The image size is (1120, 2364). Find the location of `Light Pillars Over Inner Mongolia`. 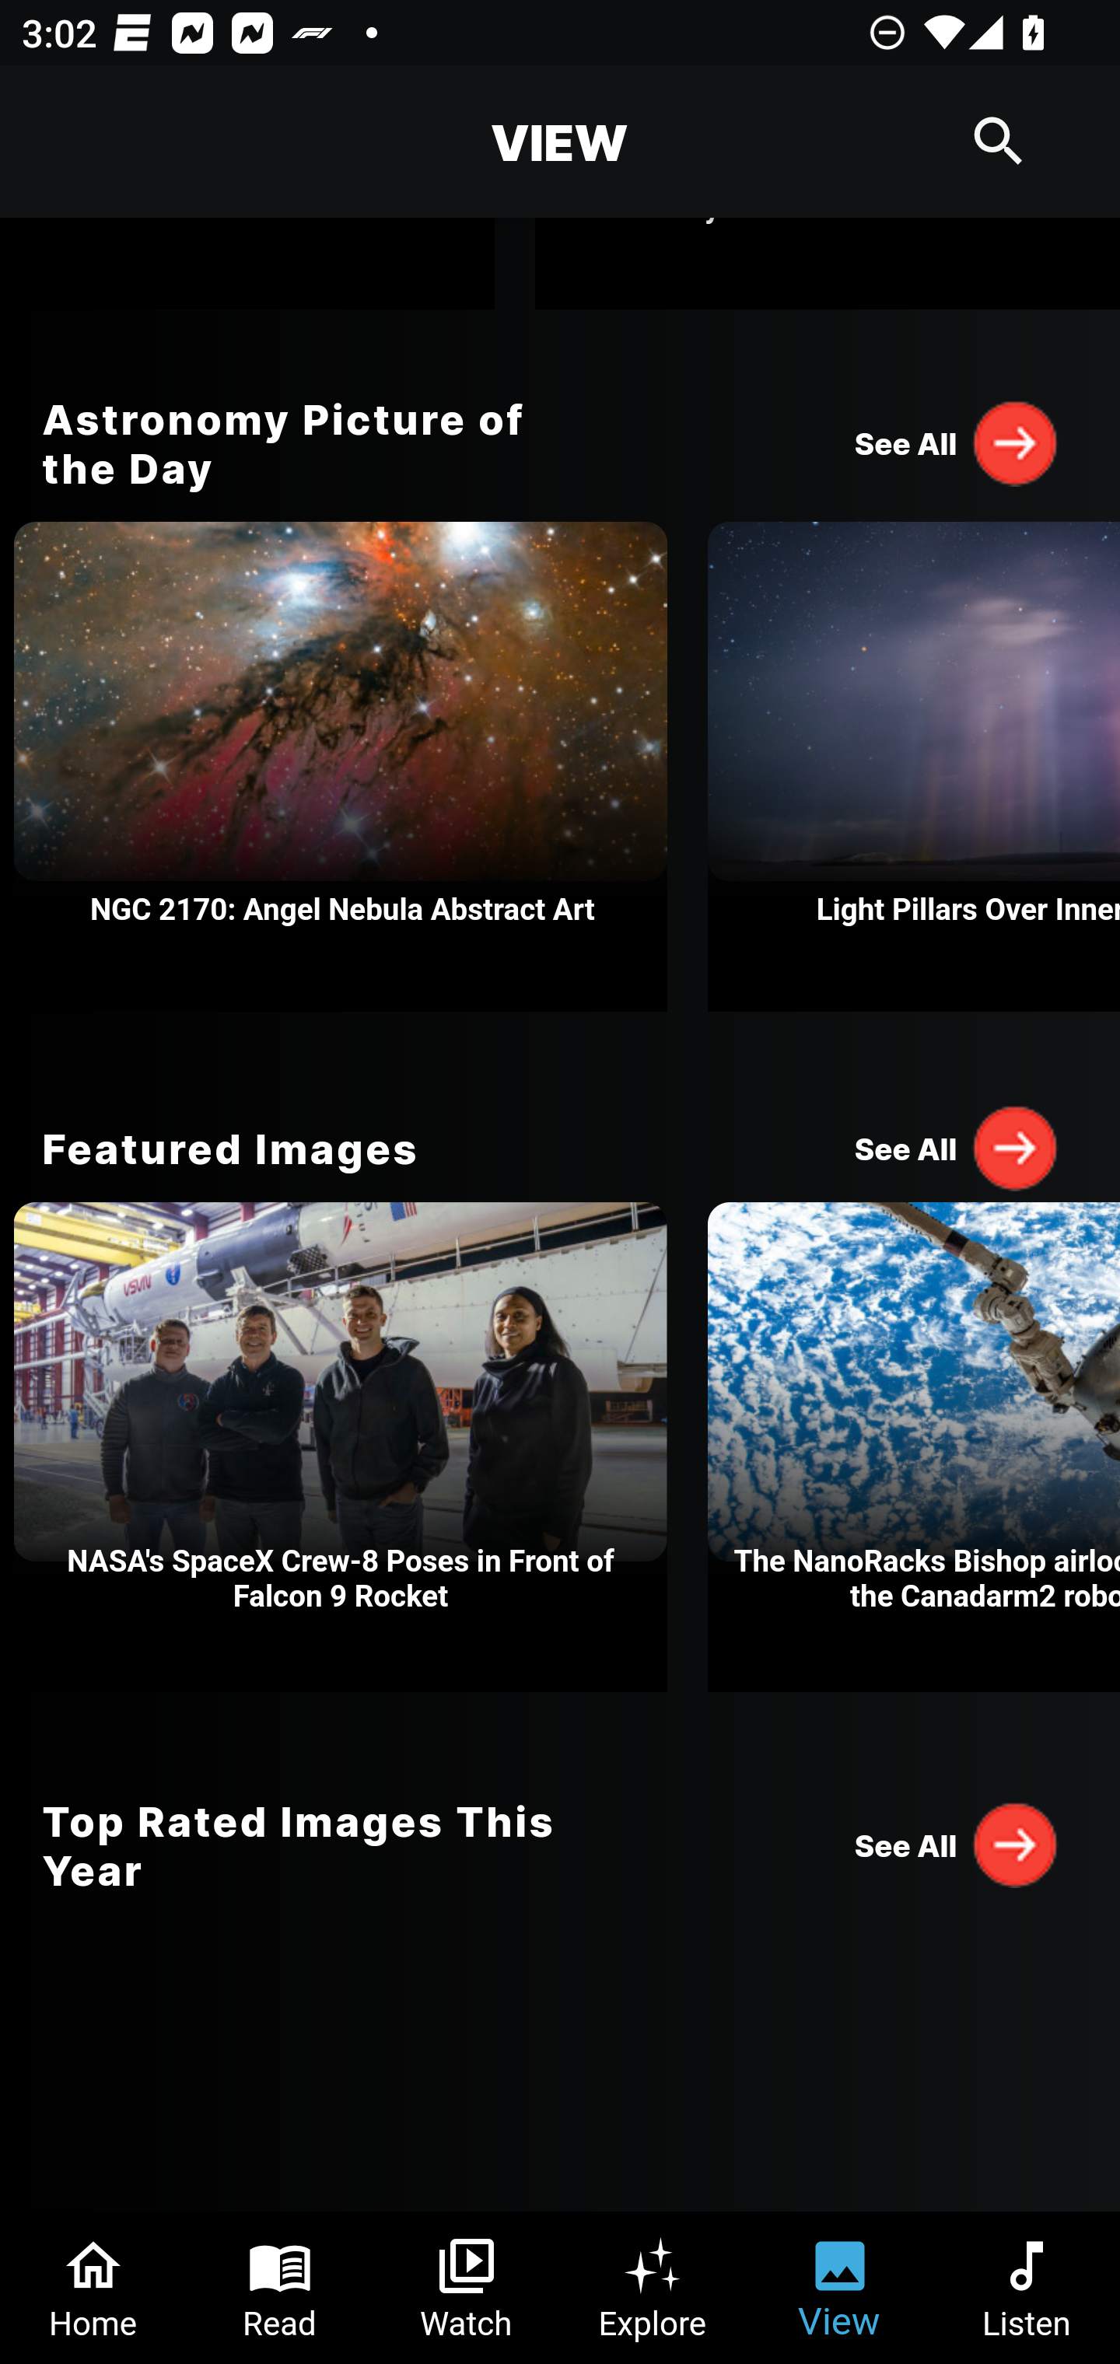

Light Pillars Over Inner Mongolia is located at coordinates (914, 767).